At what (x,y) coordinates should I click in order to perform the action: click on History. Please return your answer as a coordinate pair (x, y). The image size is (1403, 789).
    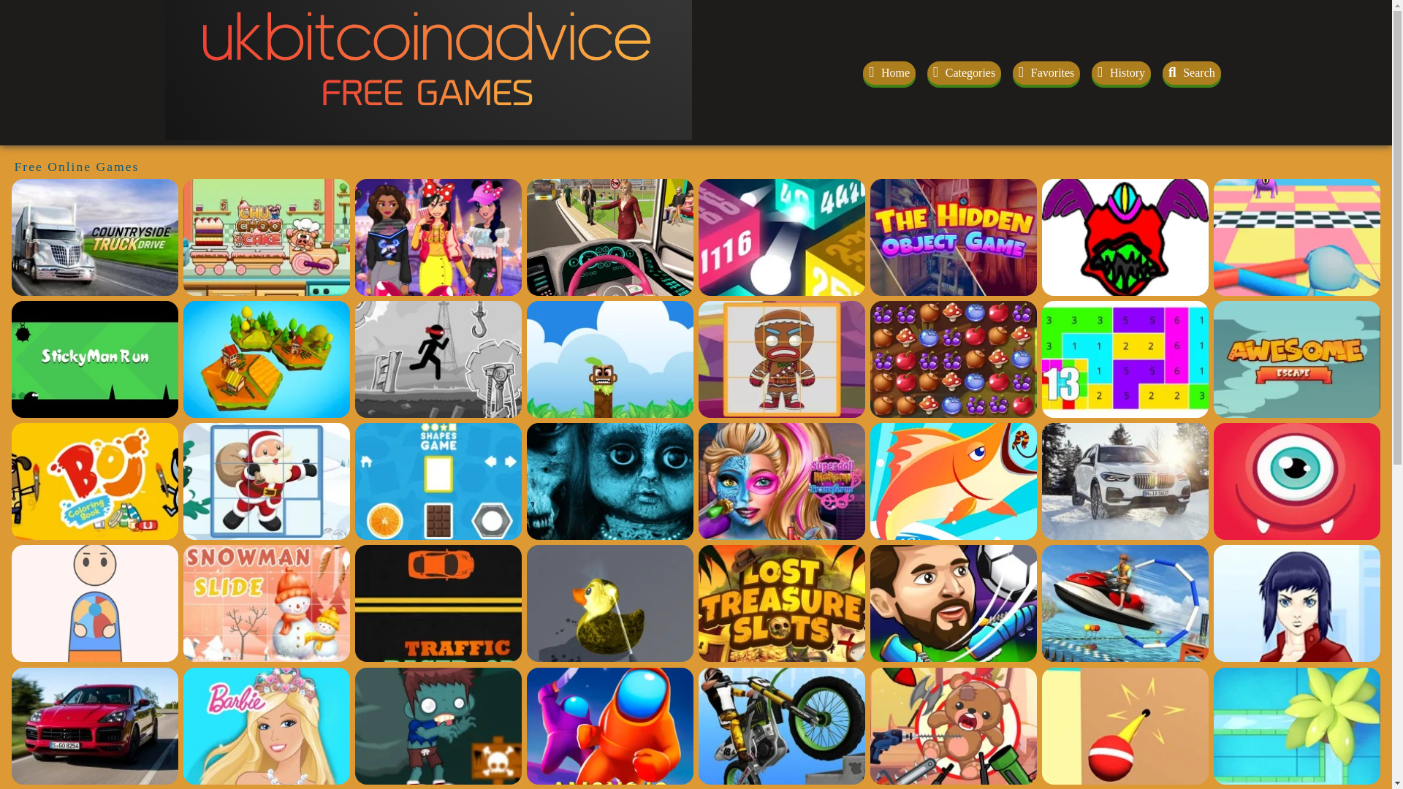
    Looking at the image, I should click on (1121, 72).